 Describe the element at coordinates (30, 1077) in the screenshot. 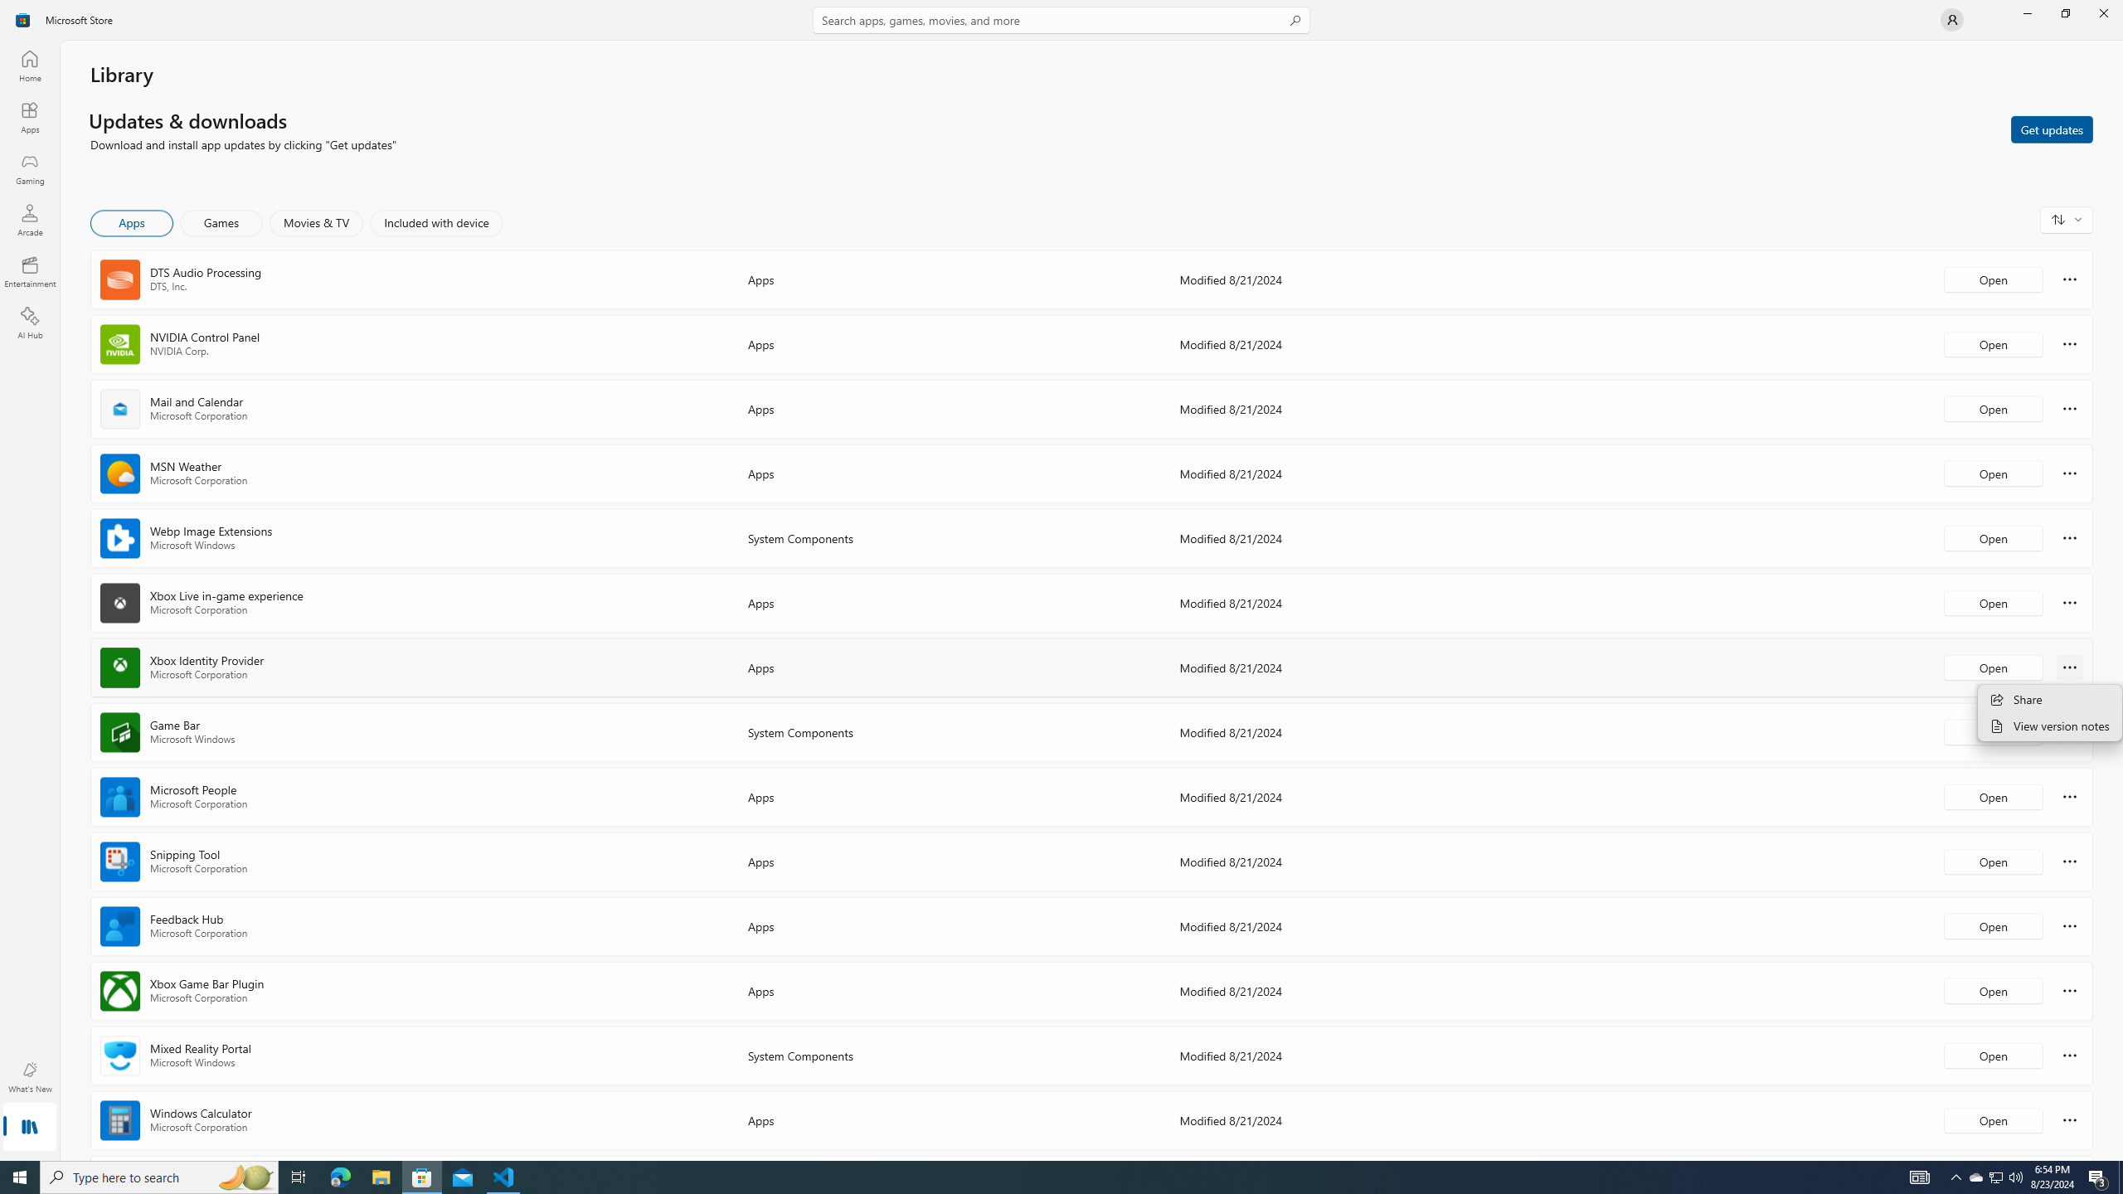

I see `What's New` at that location.